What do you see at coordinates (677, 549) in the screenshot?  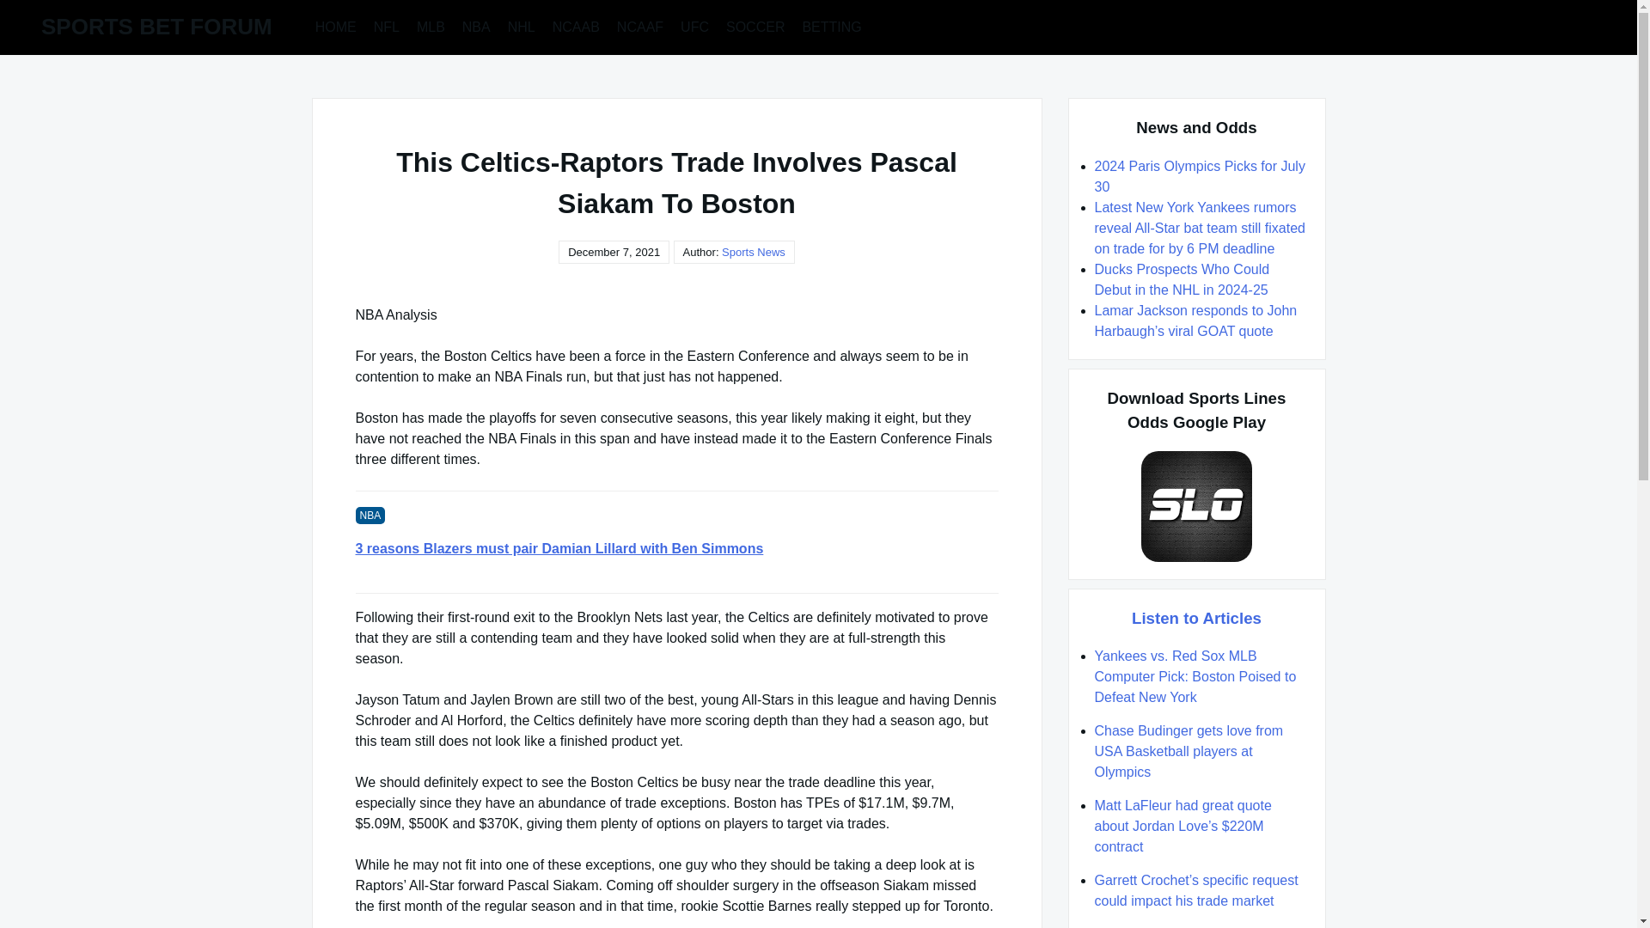 I see `3 reasons Blazers must pair Damian Lillard with Ben Simmons` at bounding box center [677, 549].